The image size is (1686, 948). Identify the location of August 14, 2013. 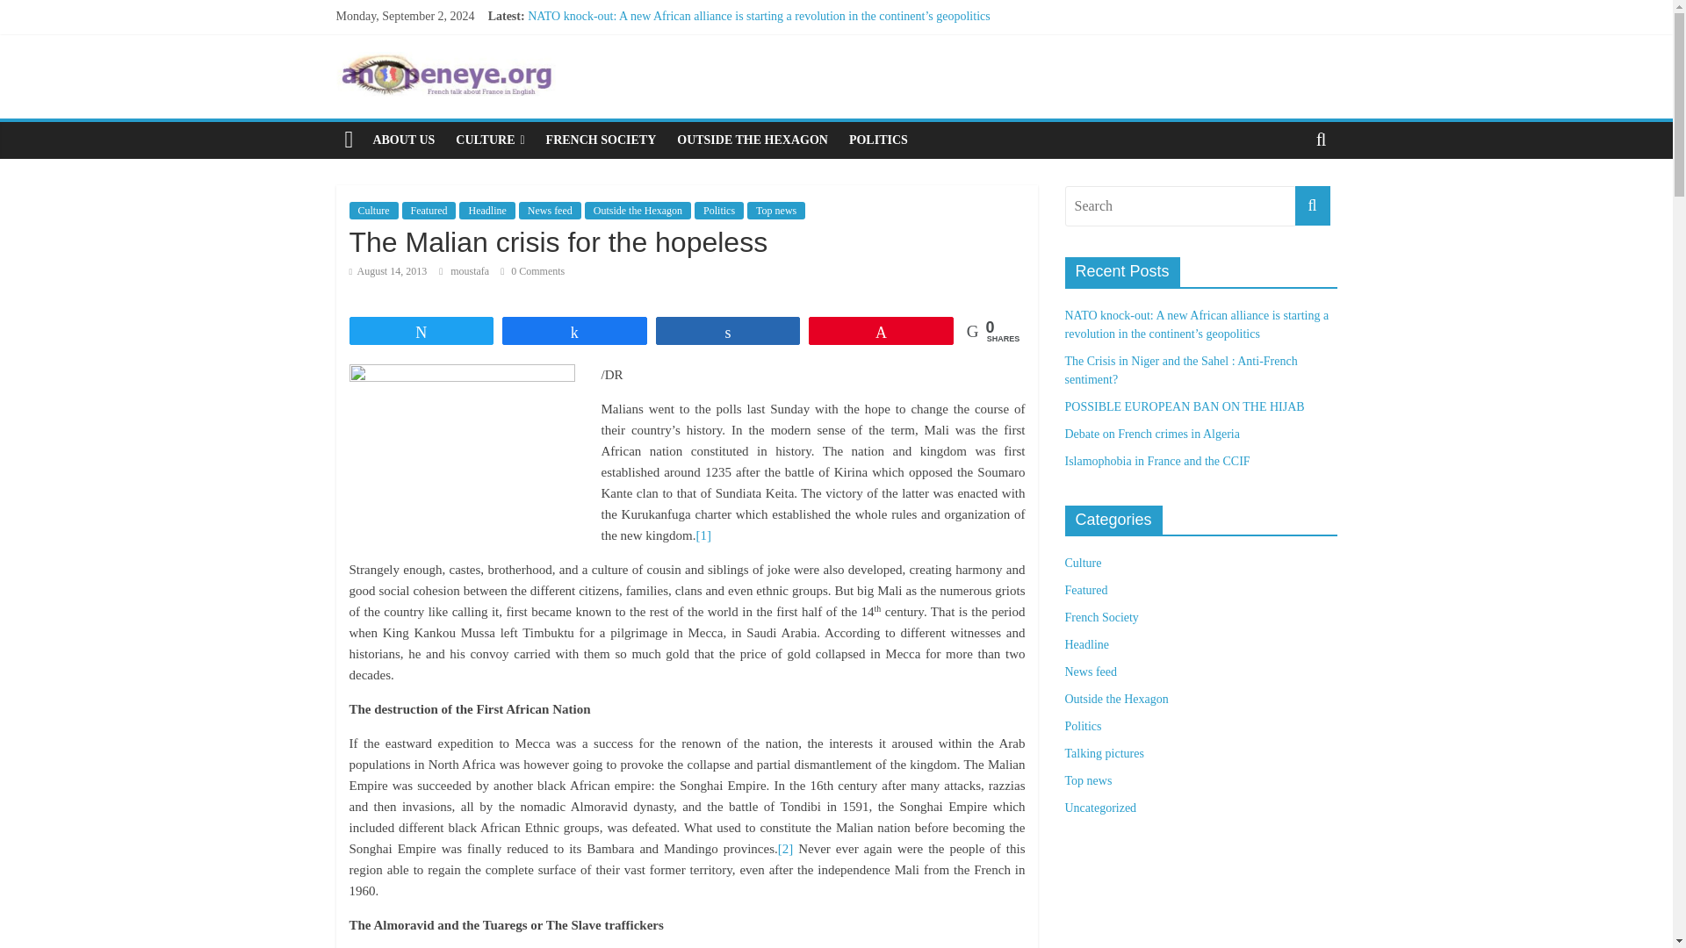
(388, 271).